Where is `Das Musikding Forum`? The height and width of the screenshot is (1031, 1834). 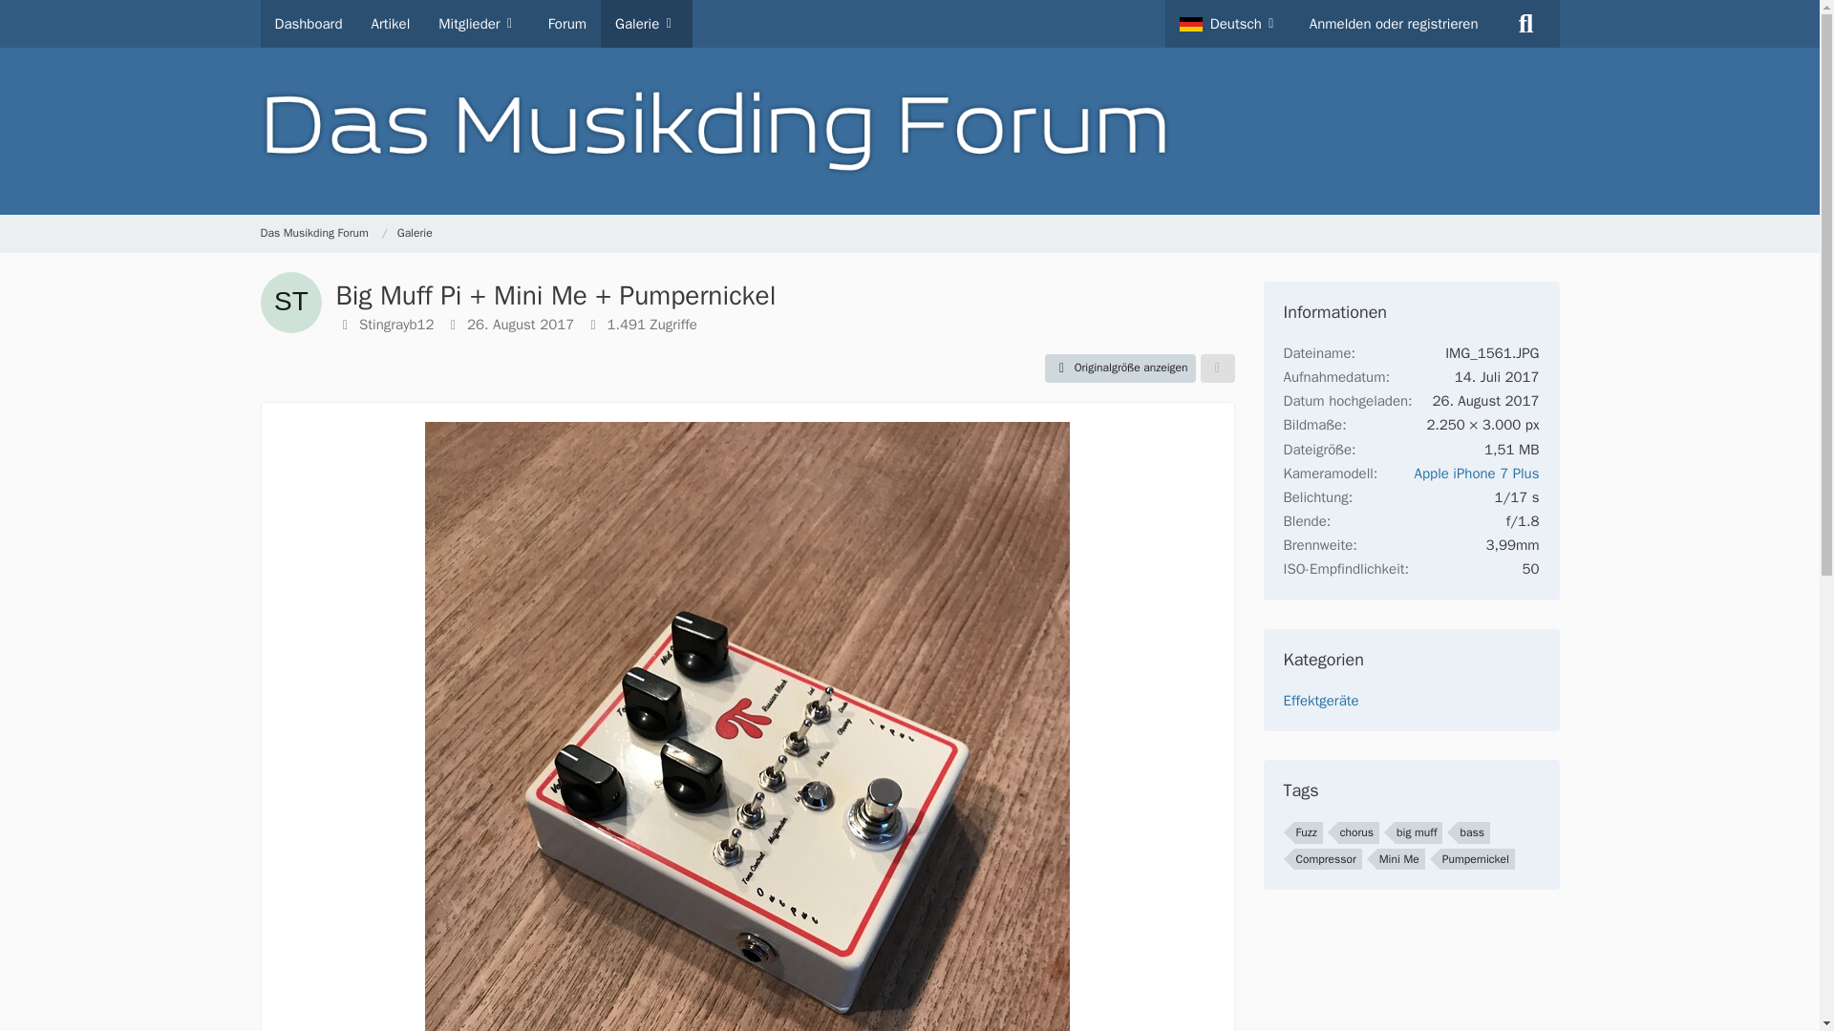 Das Musikding Forum is located at coordinates (313, 233).